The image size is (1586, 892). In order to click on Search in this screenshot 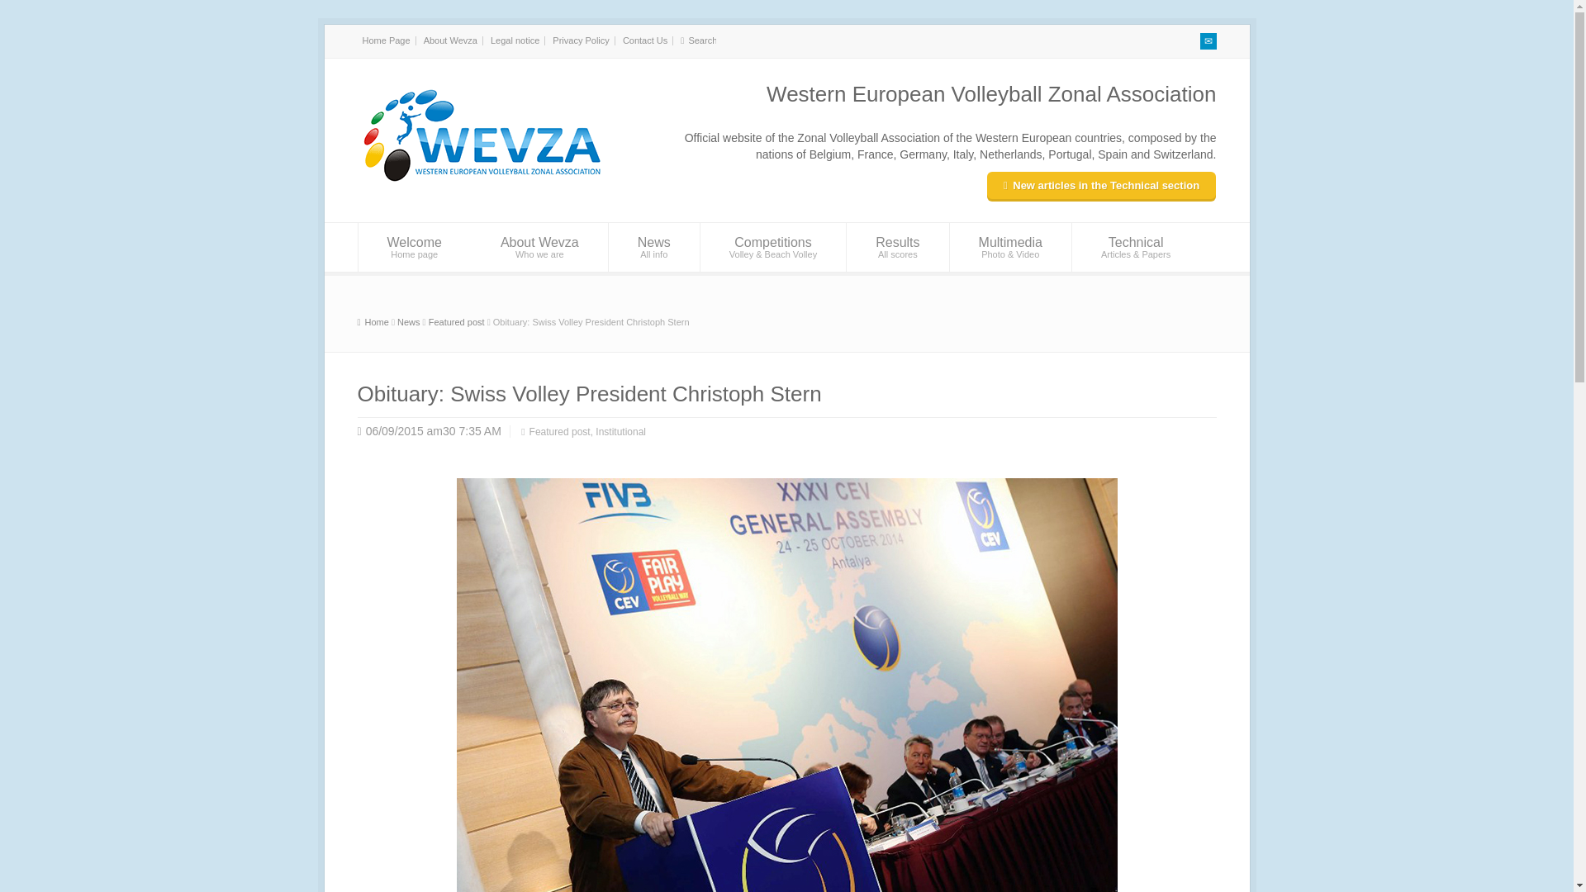, I will do `click(654, 248)`.